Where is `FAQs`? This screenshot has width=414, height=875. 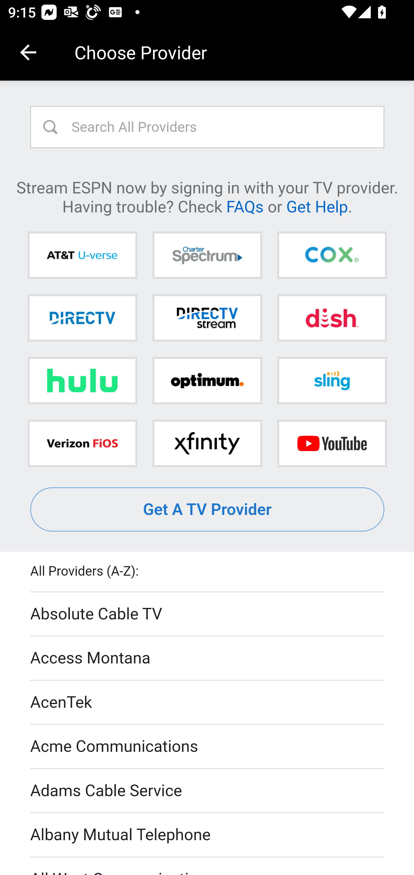 FAQs is located at coordinates (244, 206).